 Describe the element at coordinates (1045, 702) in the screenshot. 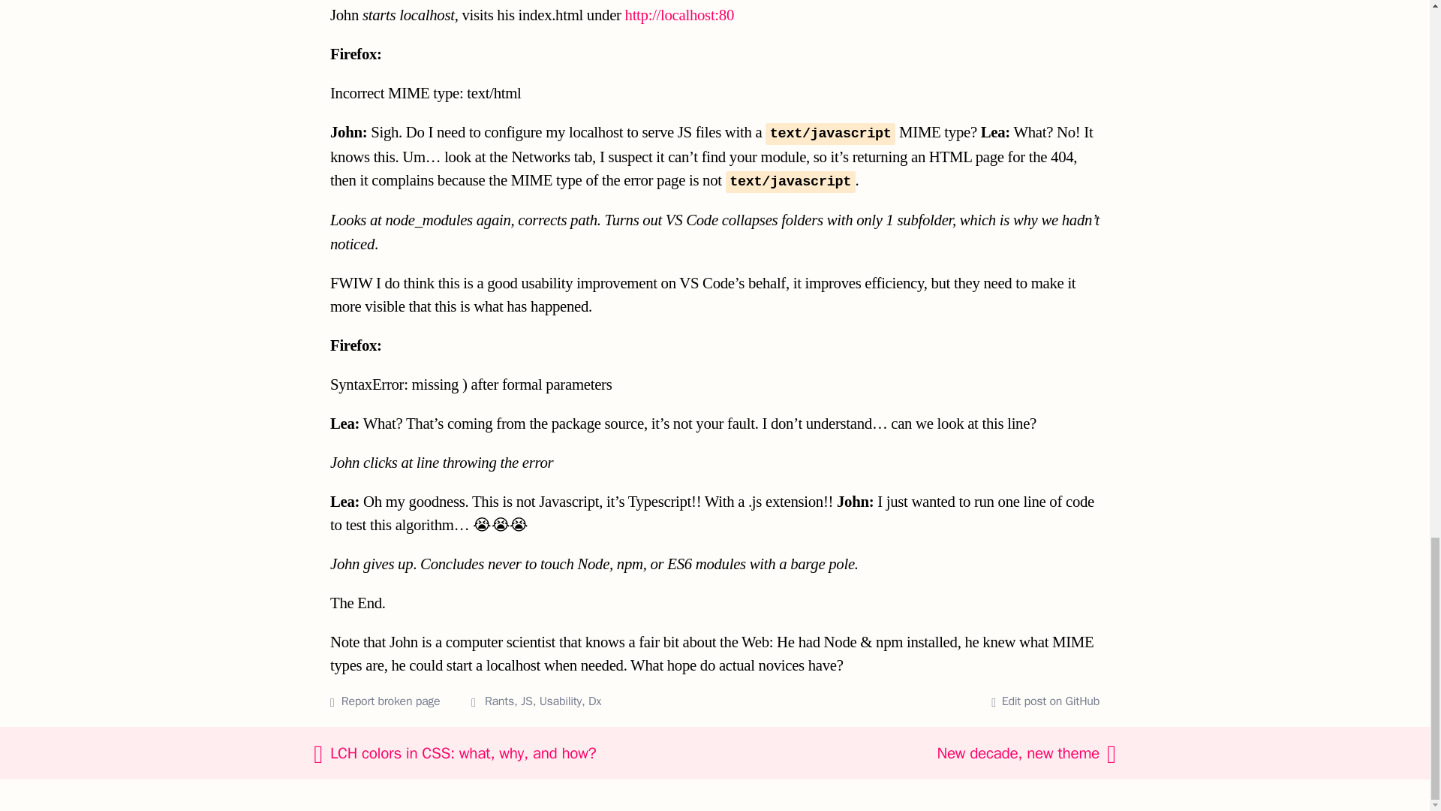

I see `Edit post on GitHub` at that location.